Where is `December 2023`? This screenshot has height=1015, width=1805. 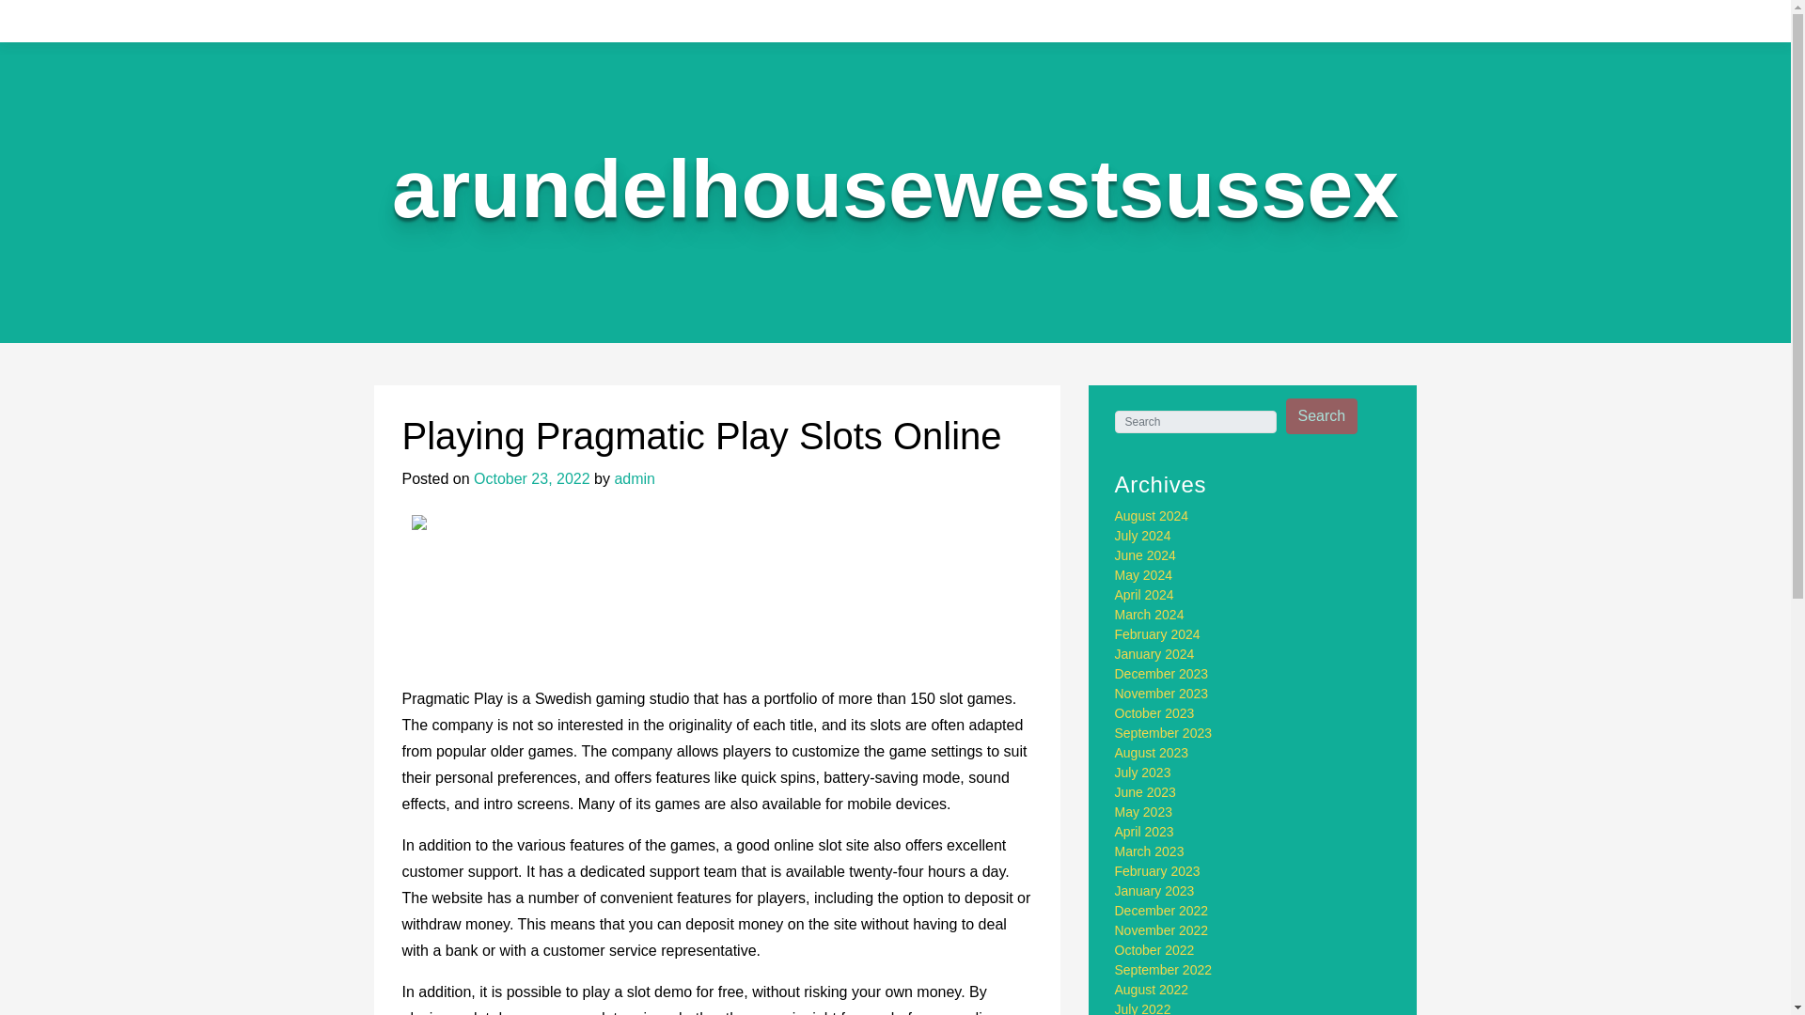
December 2023 is located at coordinates (1162, 673).